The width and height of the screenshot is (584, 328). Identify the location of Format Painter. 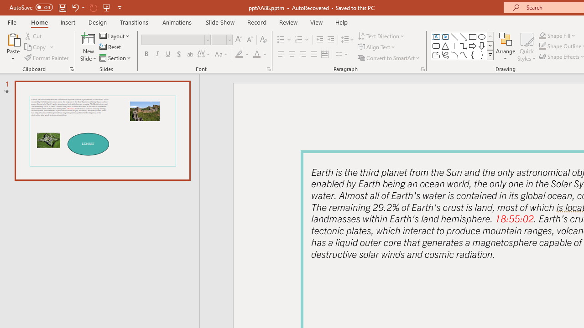
(47, 57).